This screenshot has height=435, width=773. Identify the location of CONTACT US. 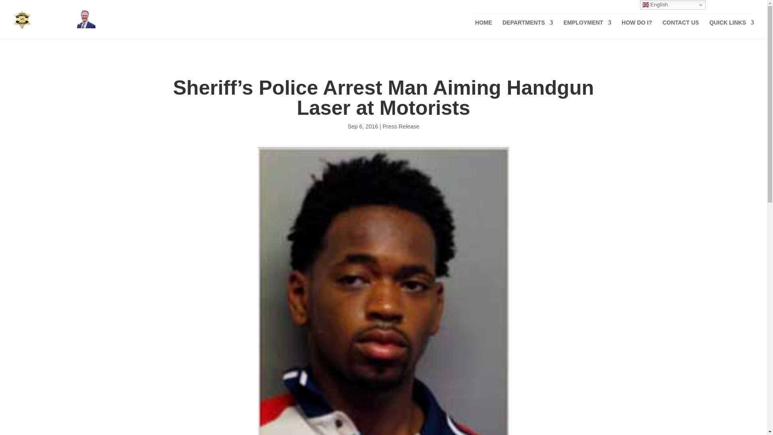
(680, 29).